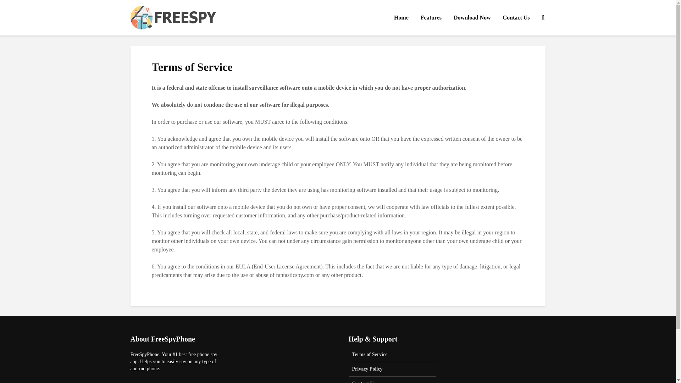 Image resolution: width=681 pixels, height=383 pixels. What do you see at coordinates (516, 18) in the screenshot?
I see `Contact Us` at bounding box center [516, 18].